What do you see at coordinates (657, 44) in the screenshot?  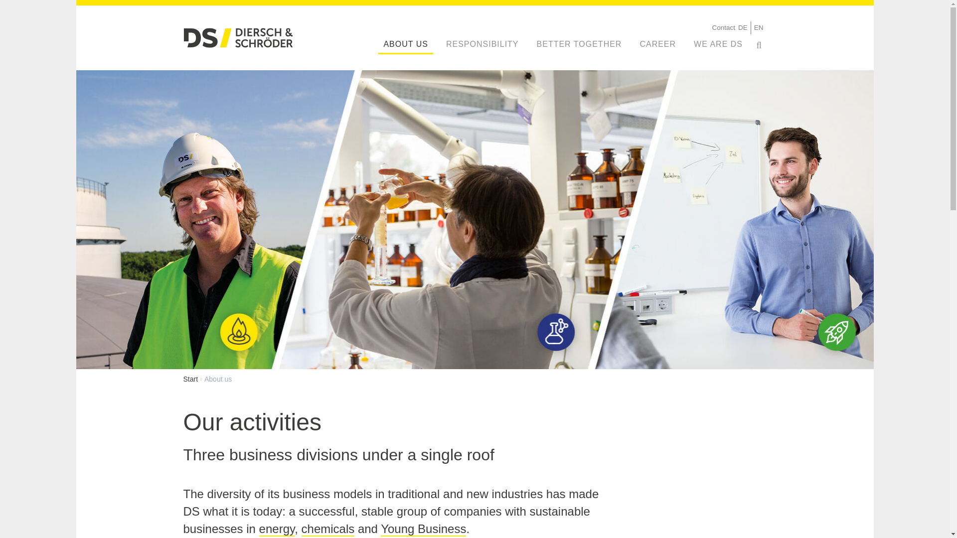 I see `CAREER` at bounding box center [657, 44].